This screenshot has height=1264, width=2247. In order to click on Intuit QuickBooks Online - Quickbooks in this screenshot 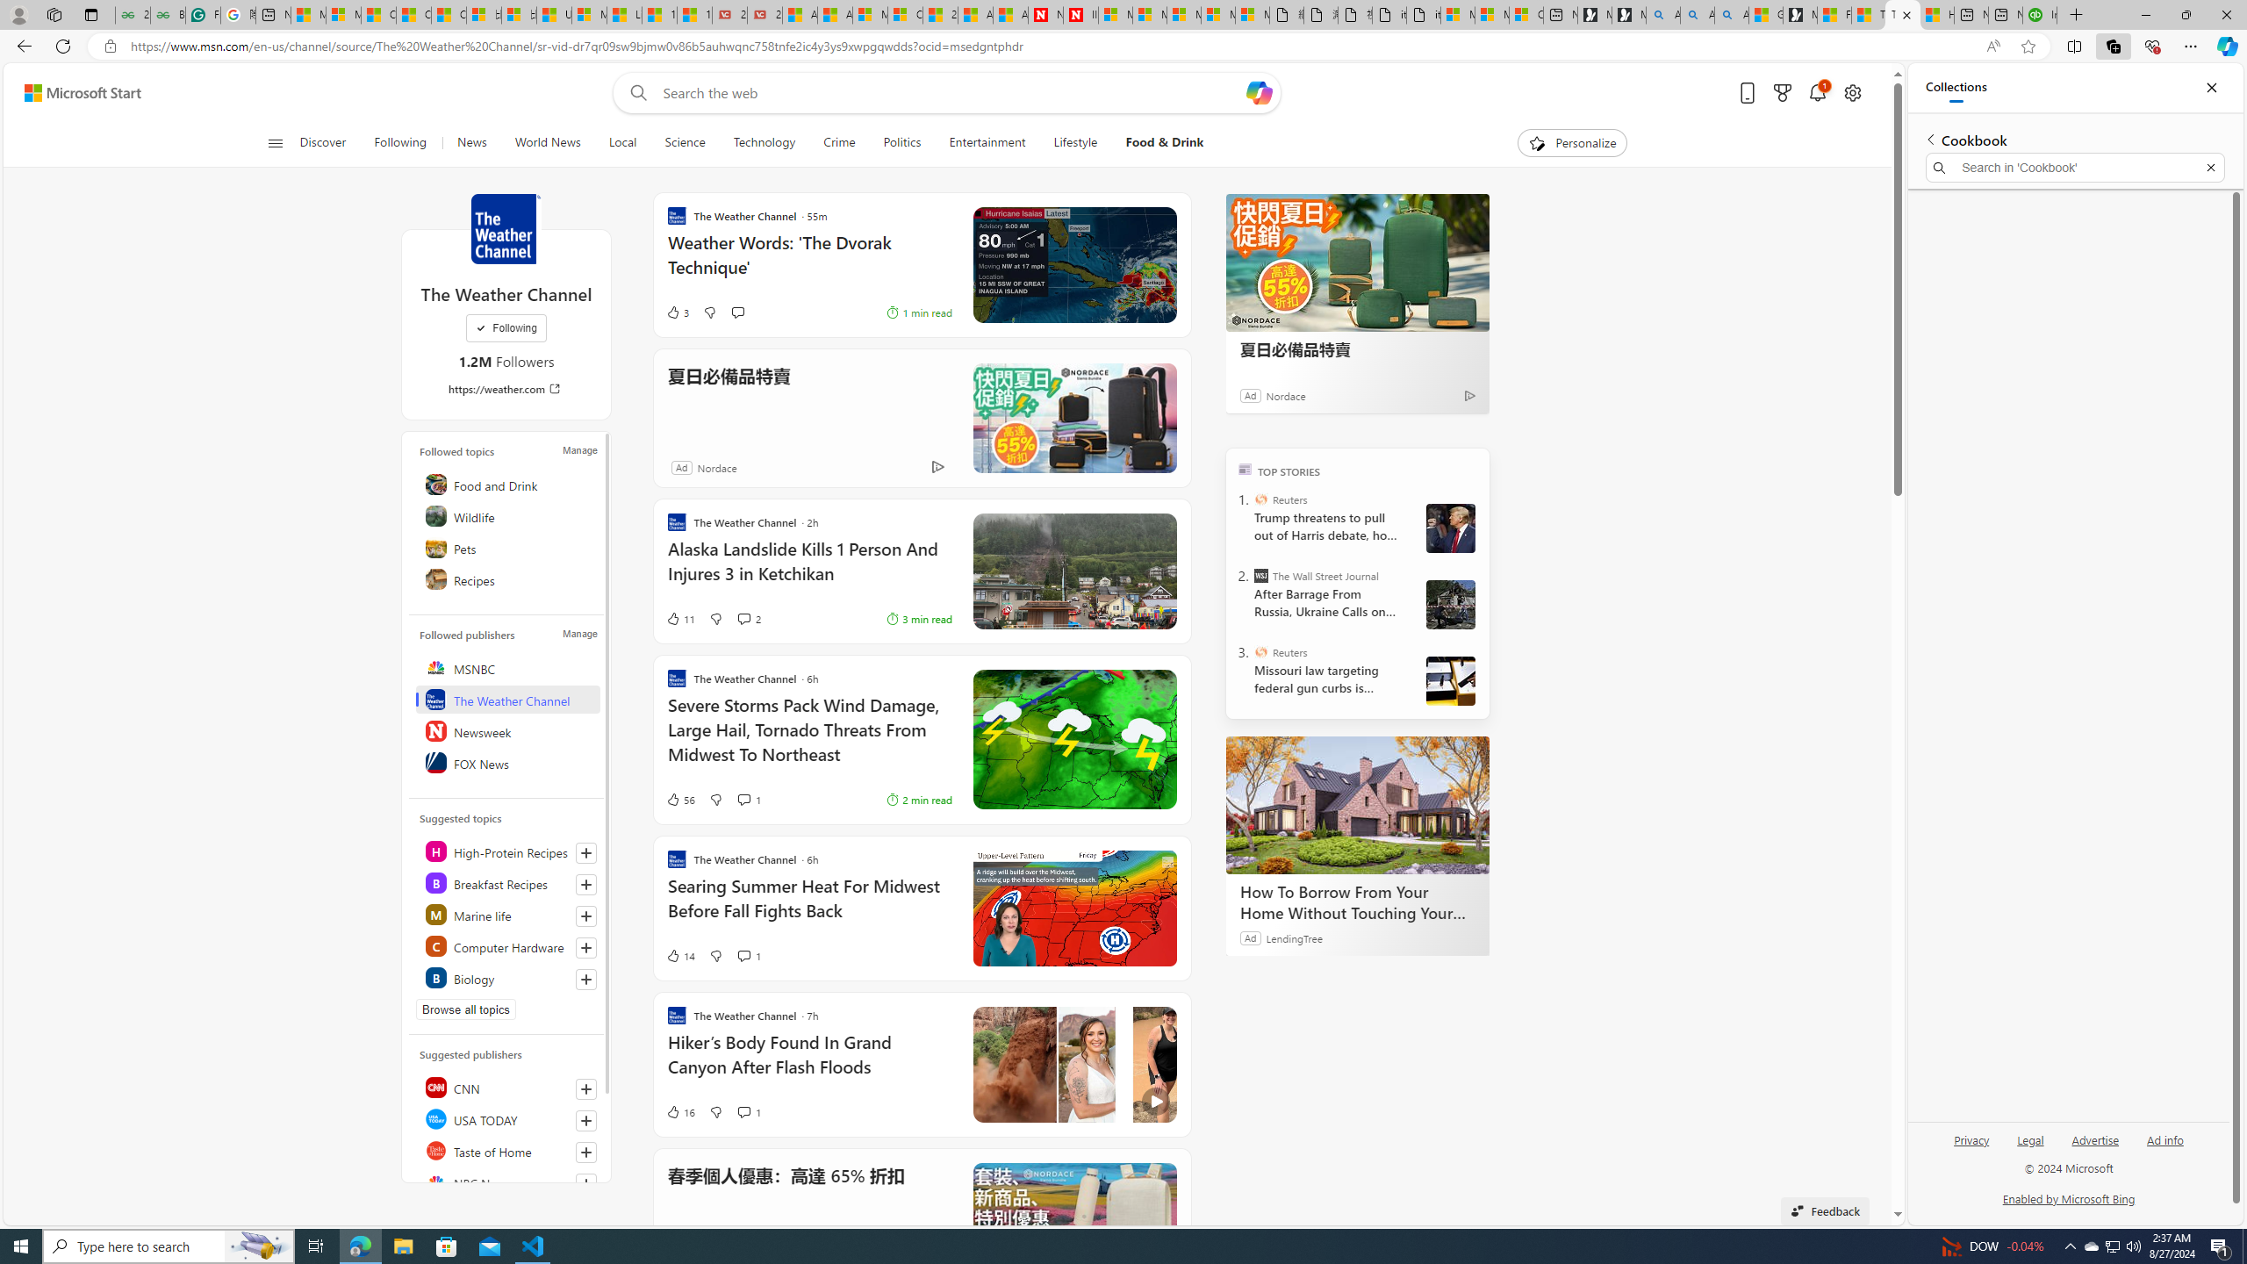, I will do `click(2040, 15)`.